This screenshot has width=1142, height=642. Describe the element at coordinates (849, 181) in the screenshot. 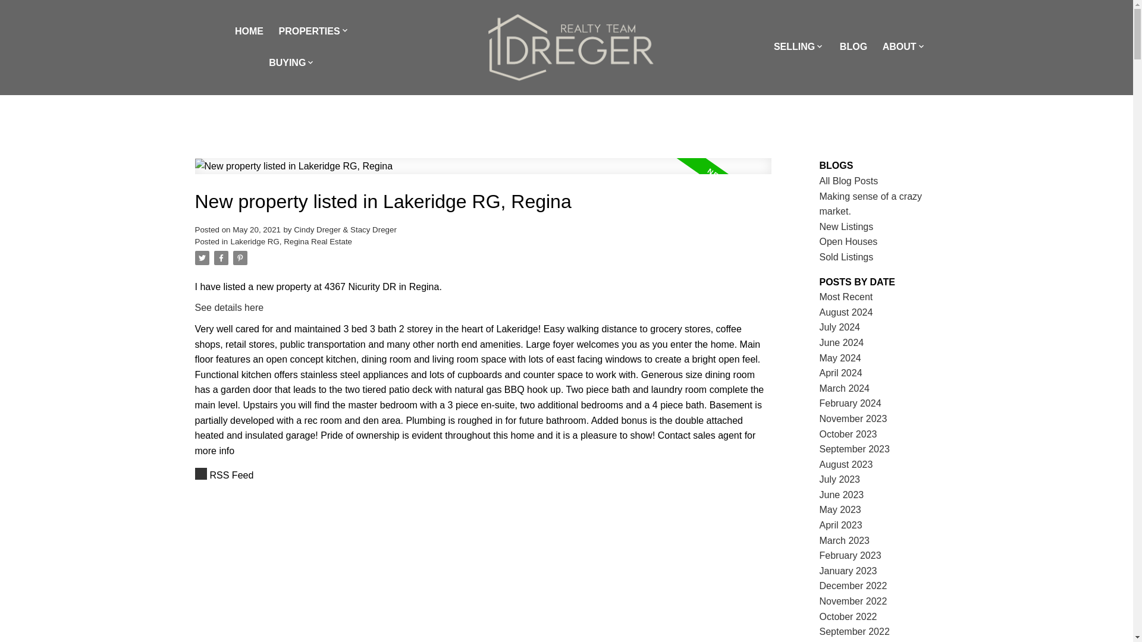

I see `All Blog Posts` at that location.